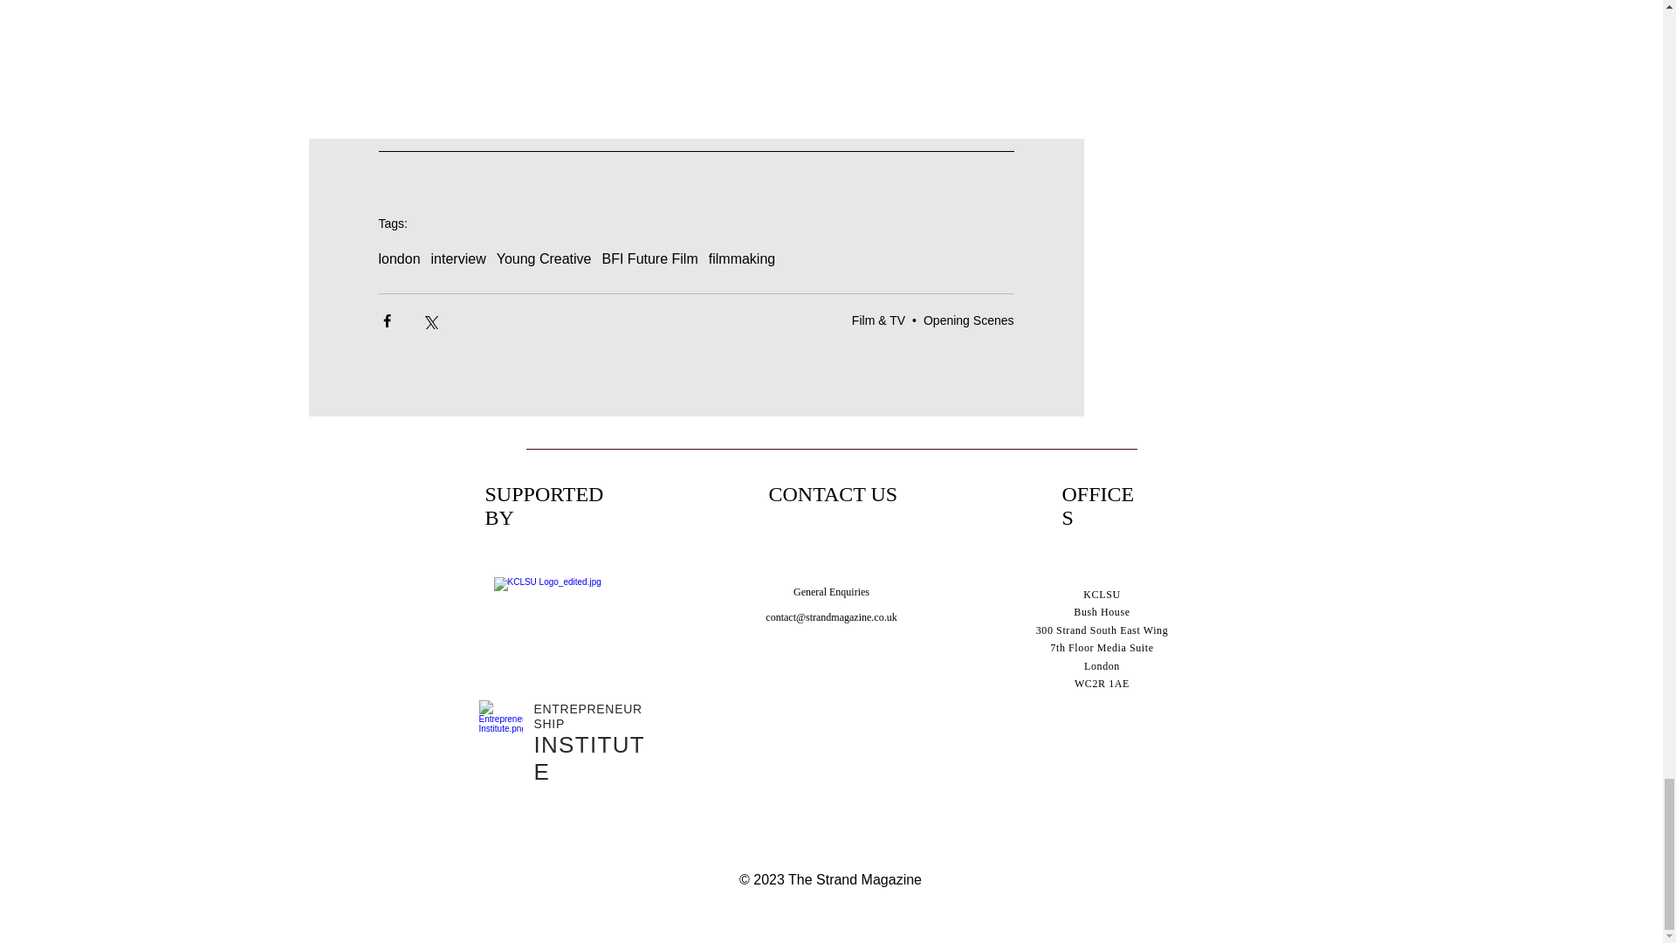 The width and height of the screenshot is (1676, 943). I want to click on filmmaking, so click(742, 258).